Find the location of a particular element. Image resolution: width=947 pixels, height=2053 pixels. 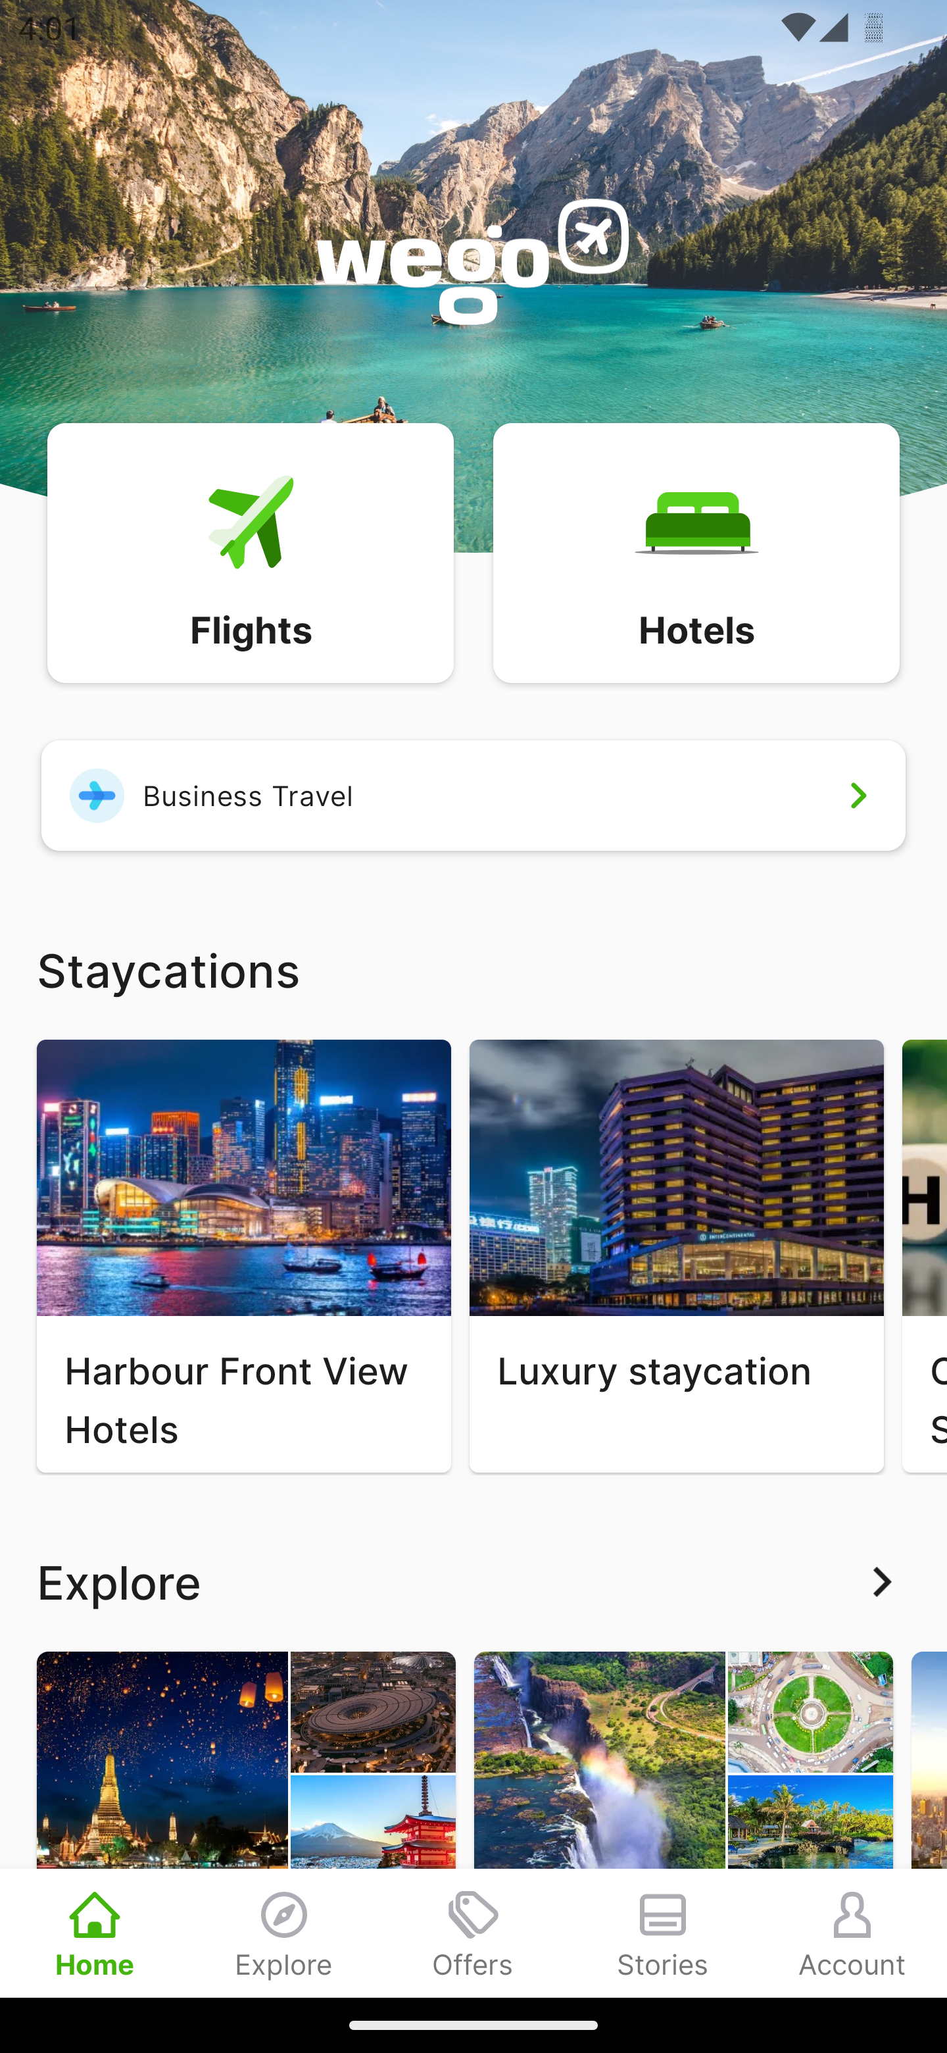

Hotels is located at coordinates (696, 551).